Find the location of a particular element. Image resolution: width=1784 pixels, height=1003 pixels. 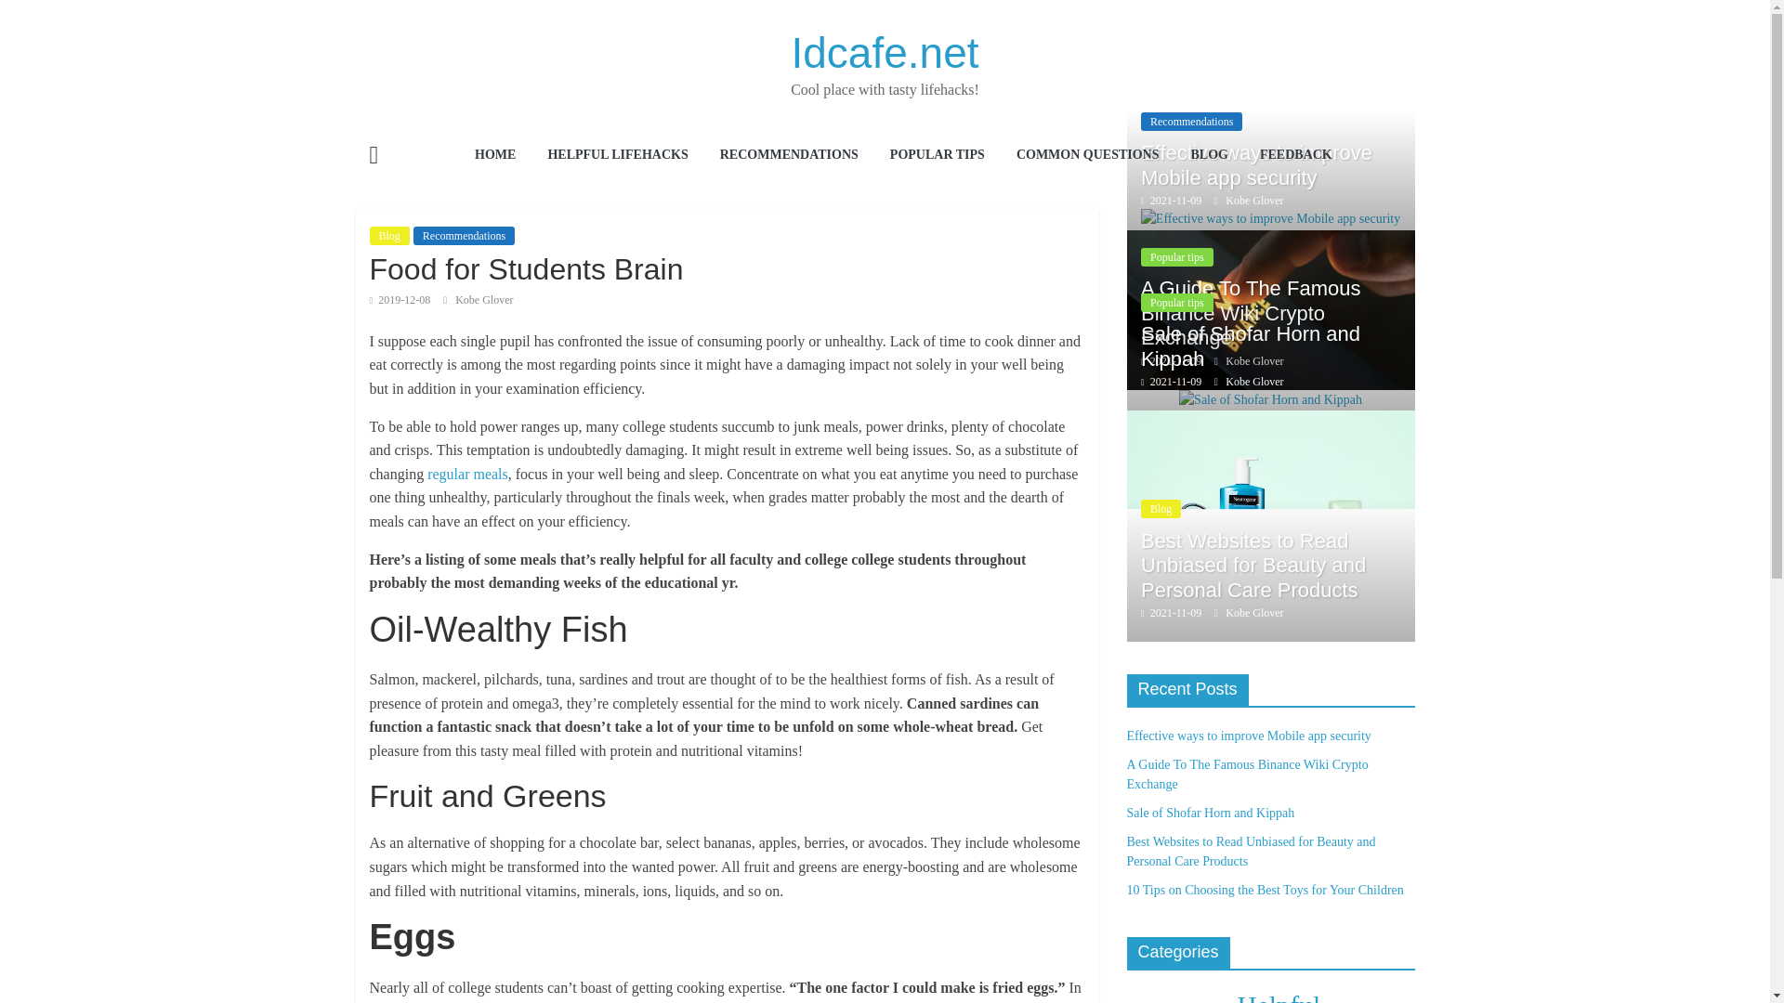

Kobe Glover is located at coordinates (1254, 201).